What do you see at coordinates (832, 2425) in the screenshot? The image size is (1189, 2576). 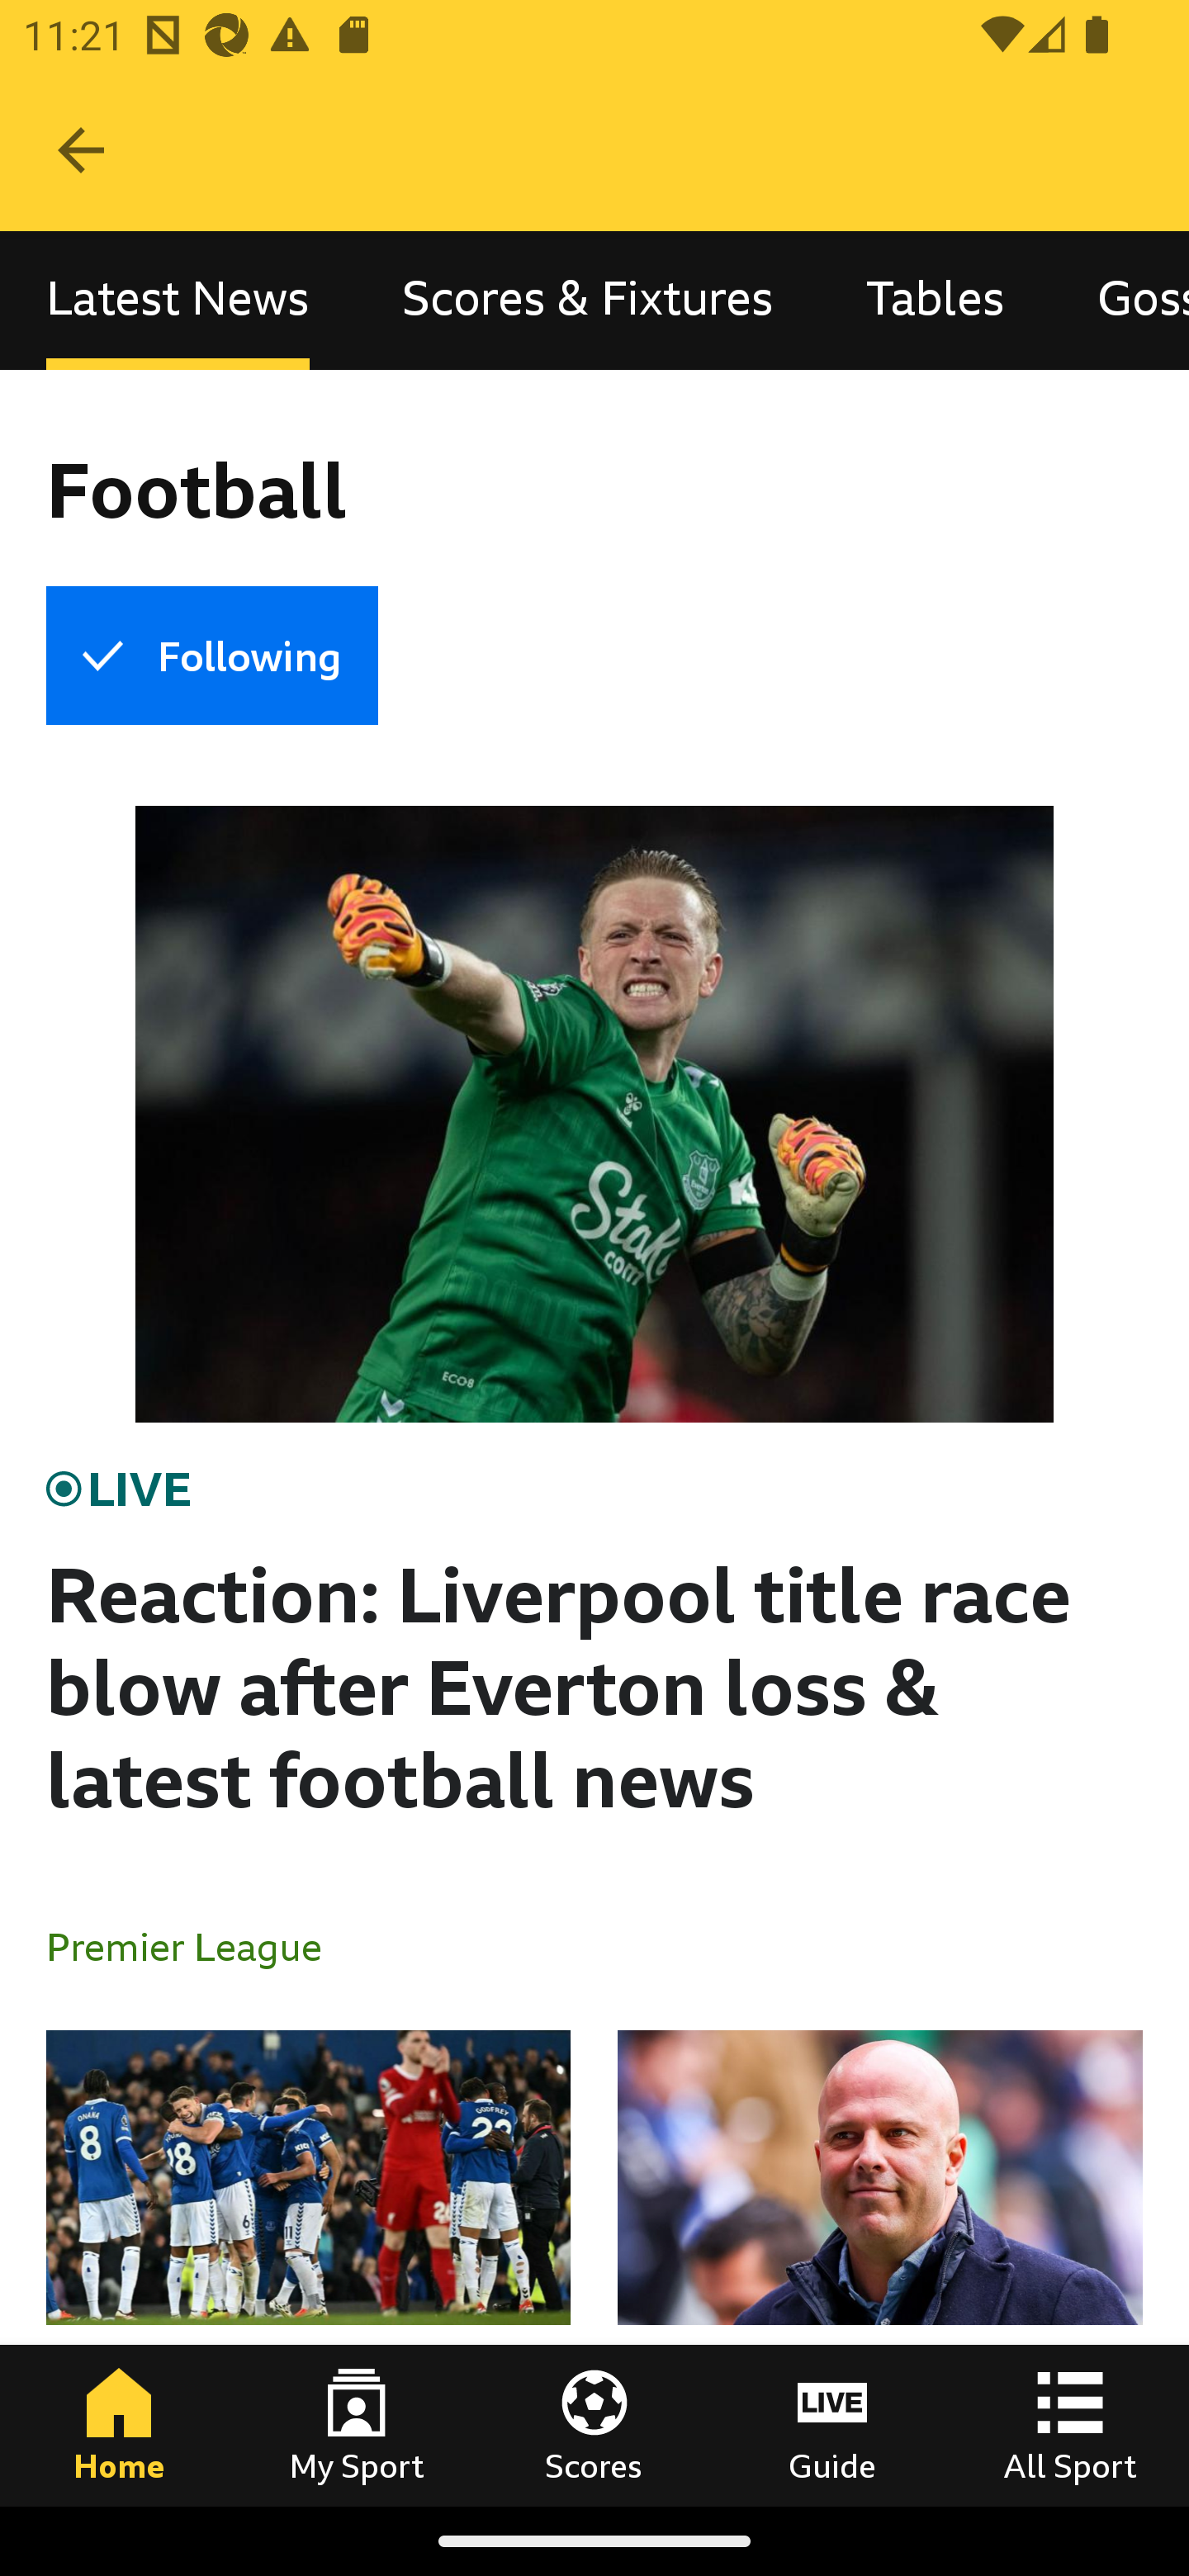 I see `Guide` at bounding box center [832, 2425].